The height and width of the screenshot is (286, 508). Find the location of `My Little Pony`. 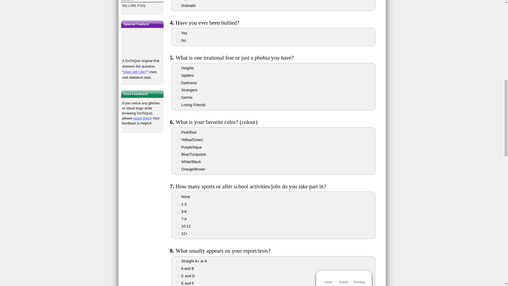

My Little Pony is located at coordinates (142, 5).